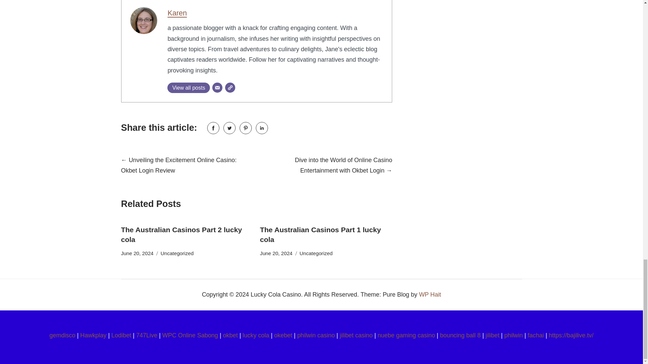 The image size is (648, 364). I want to click on Uncategorized, so click(316, 253).